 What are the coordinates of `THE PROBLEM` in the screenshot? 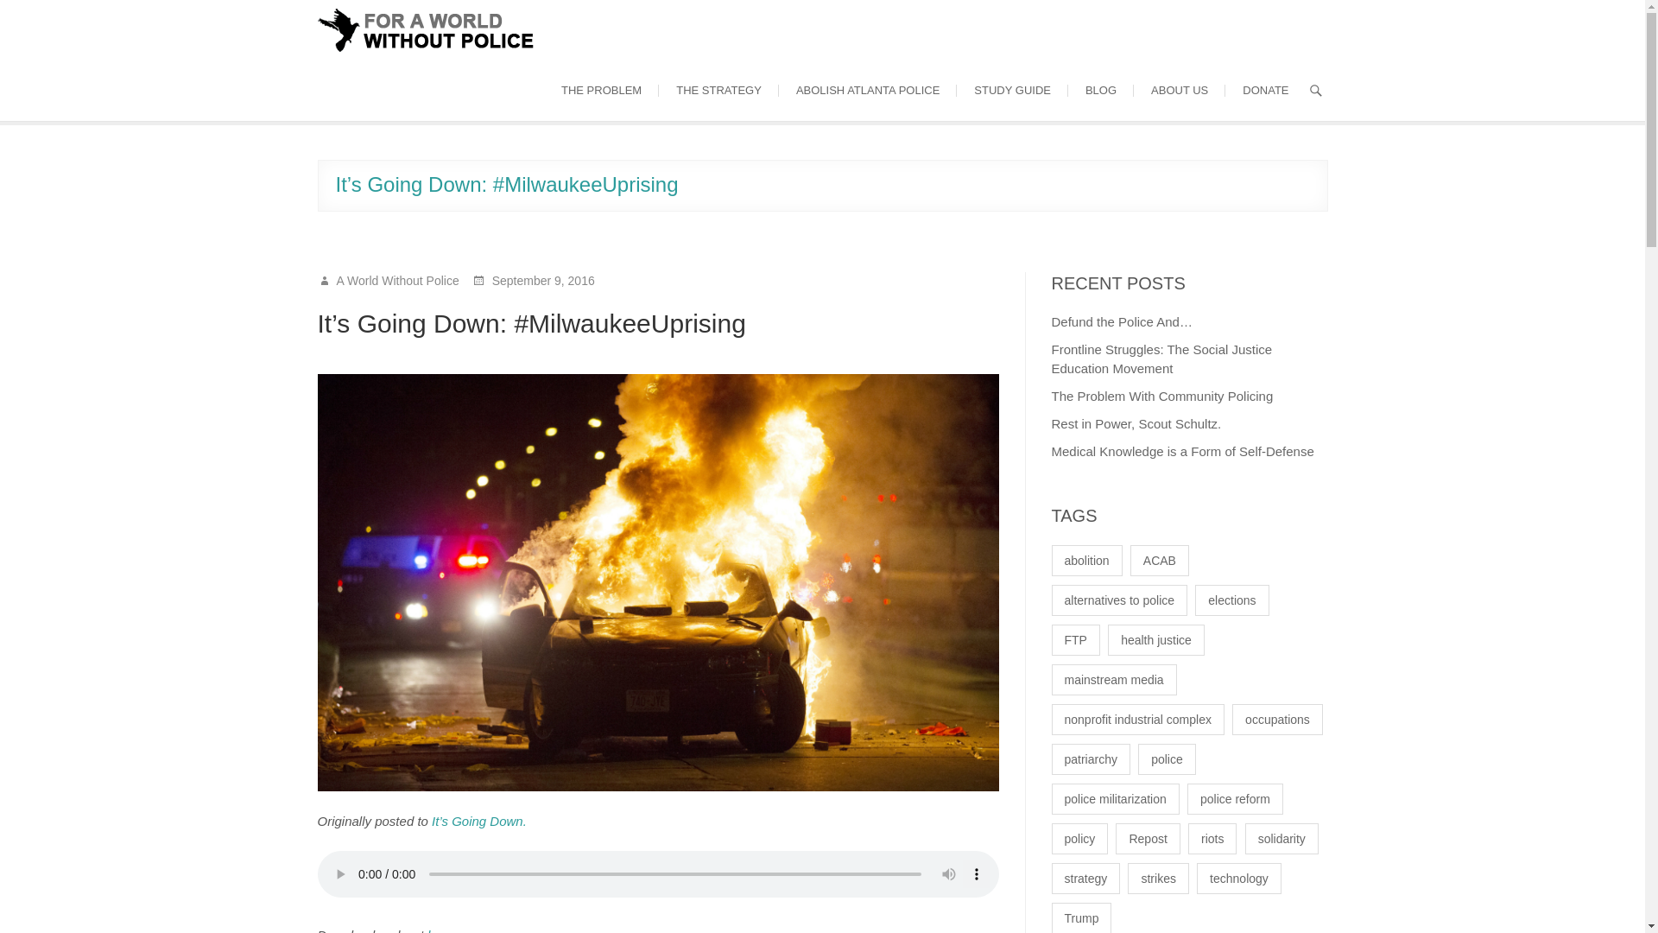 It's located at (601, 91).